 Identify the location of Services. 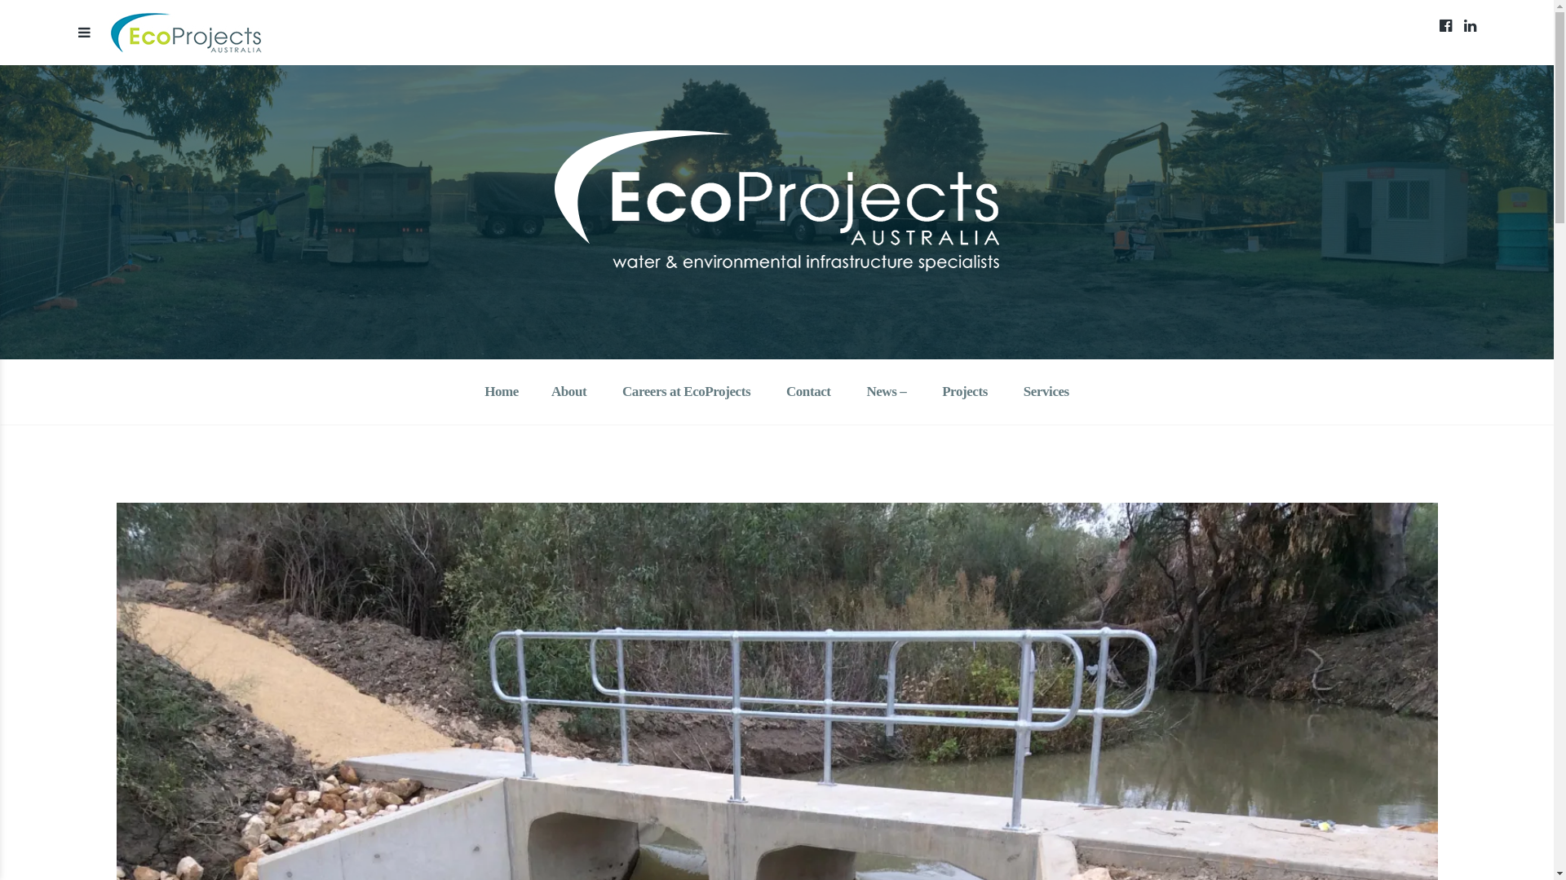
(1046, 393).